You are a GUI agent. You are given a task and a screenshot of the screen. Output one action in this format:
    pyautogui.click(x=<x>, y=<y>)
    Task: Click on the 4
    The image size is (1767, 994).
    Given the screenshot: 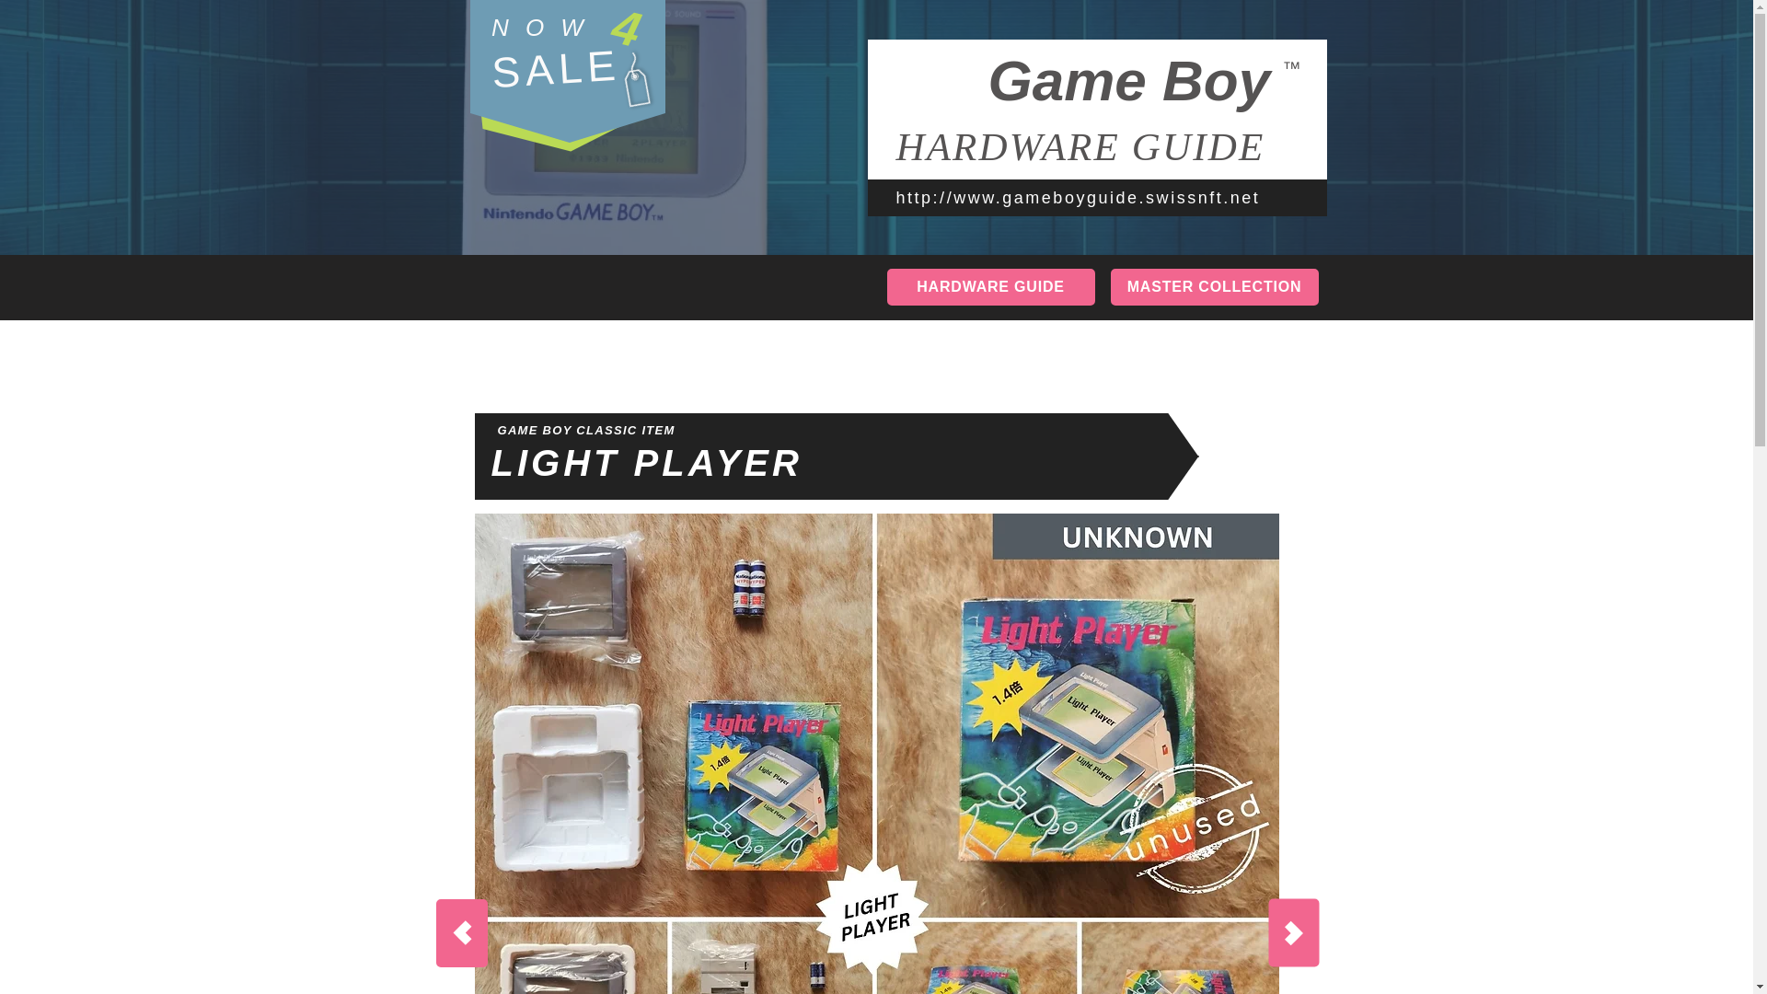 What is the action you would take?
    pyautogui.click(x=633, y=26)
    